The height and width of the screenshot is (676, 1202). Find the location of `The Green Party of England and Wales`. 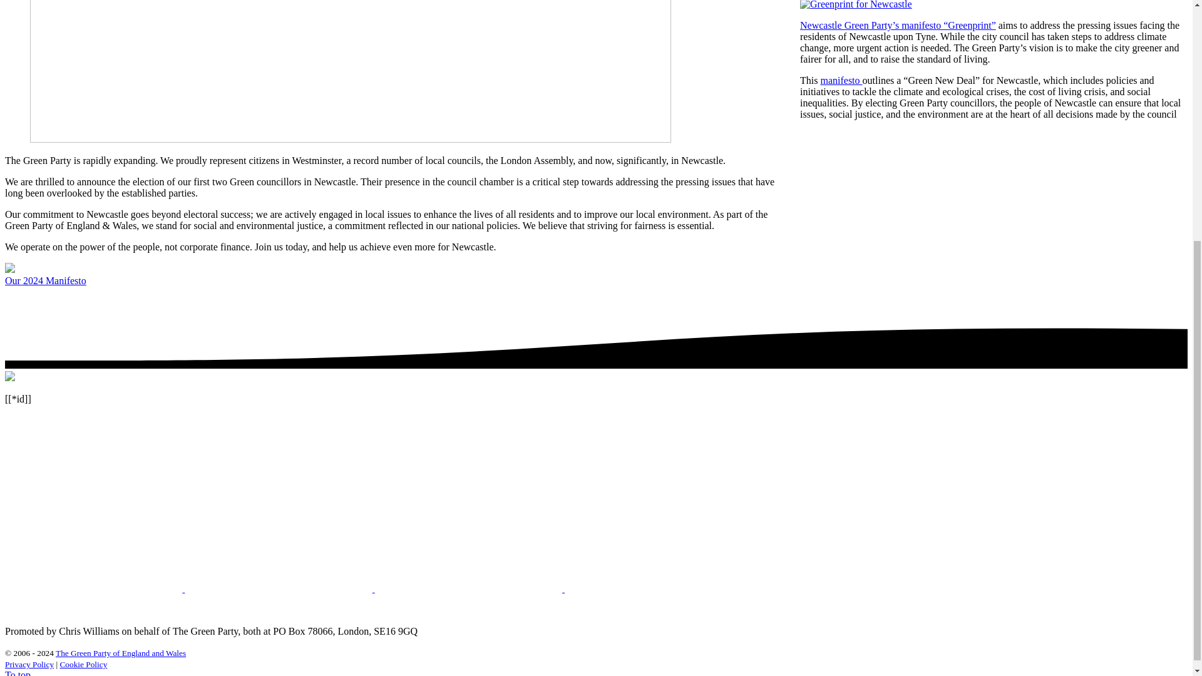

The Green Party of England and Wales is located at coordinates (120, 652).